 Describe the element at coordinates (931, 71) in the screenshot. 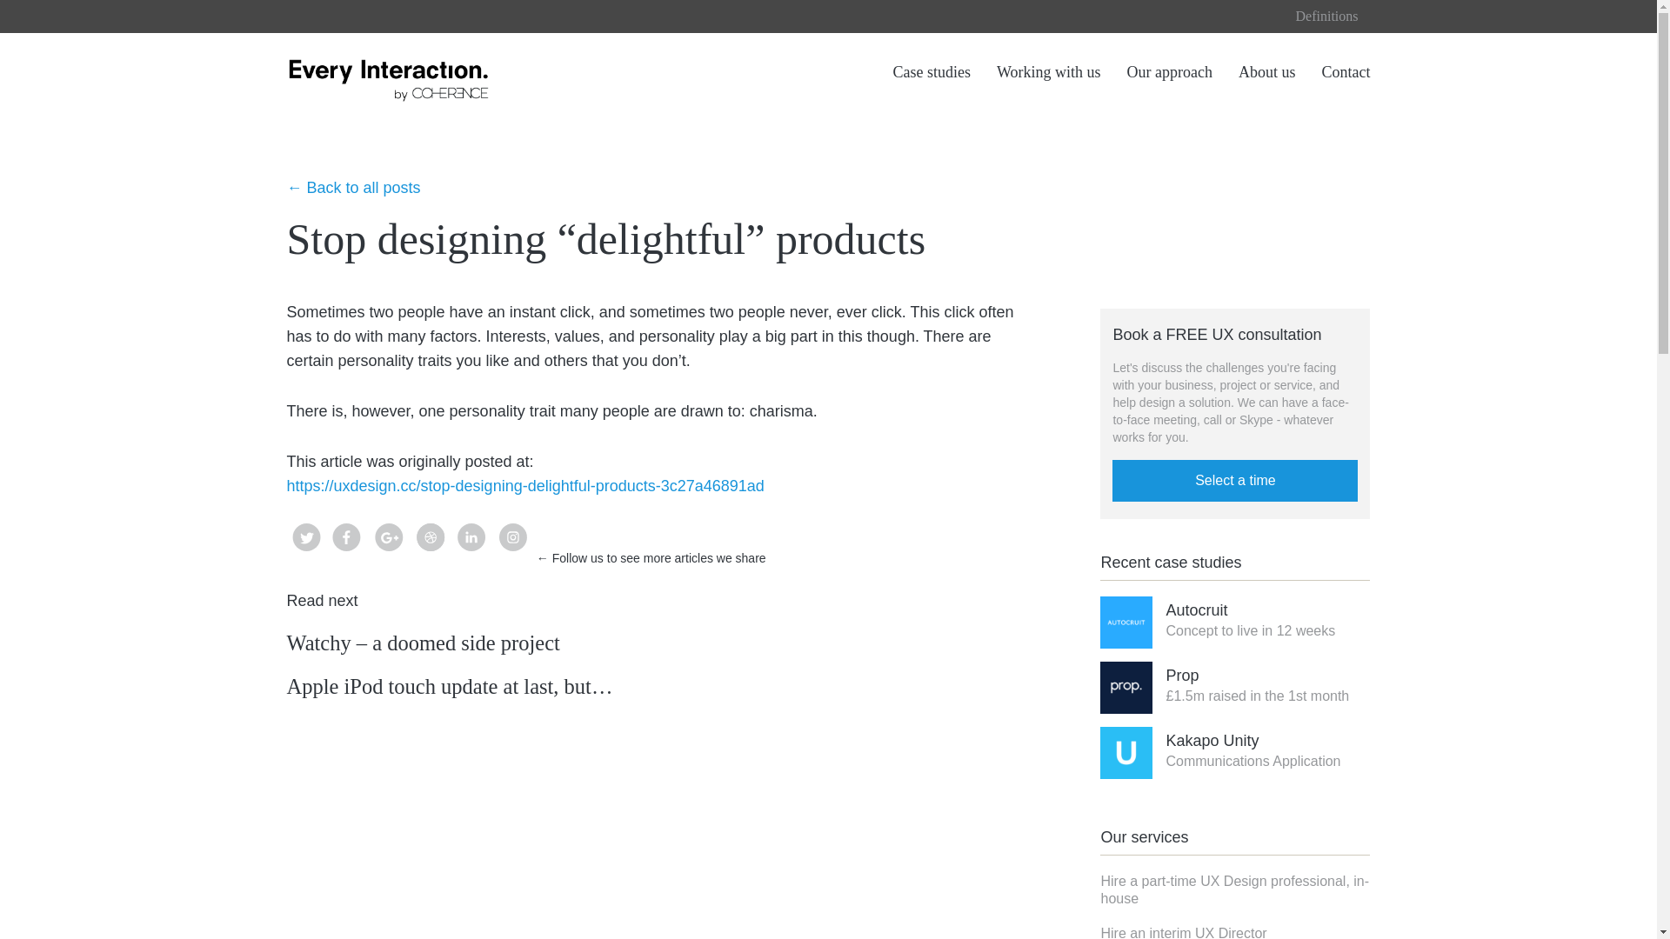

I see `Working with us` at that location.